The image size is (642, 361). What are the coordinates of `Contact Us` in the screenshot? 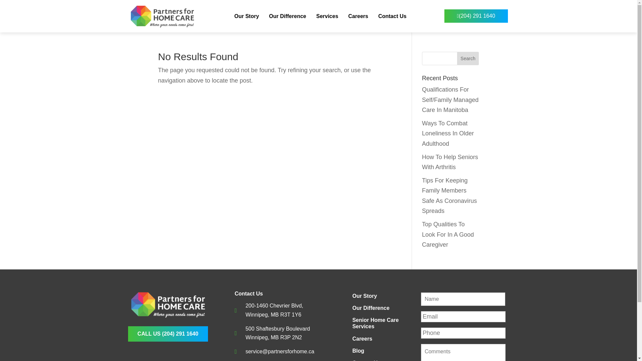 It's located at (383, 360).